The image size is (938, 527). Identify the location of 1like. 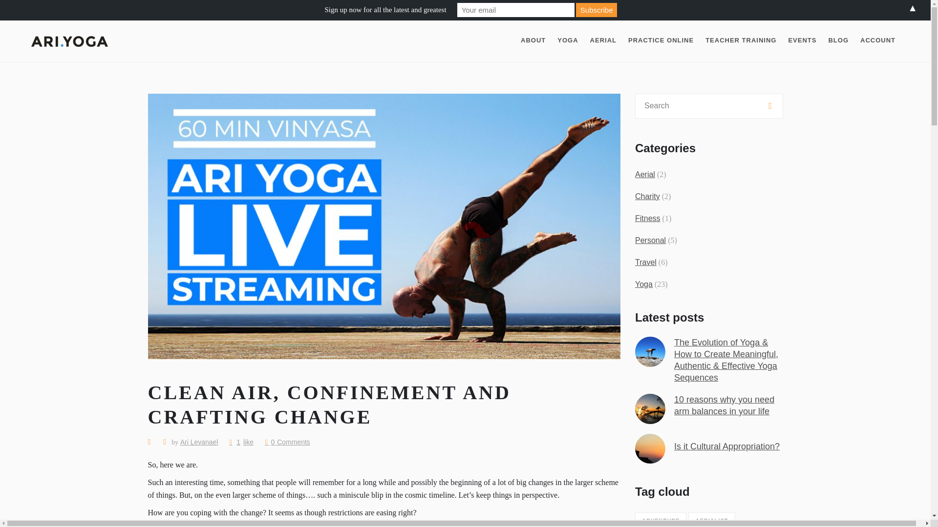
(241, 442).